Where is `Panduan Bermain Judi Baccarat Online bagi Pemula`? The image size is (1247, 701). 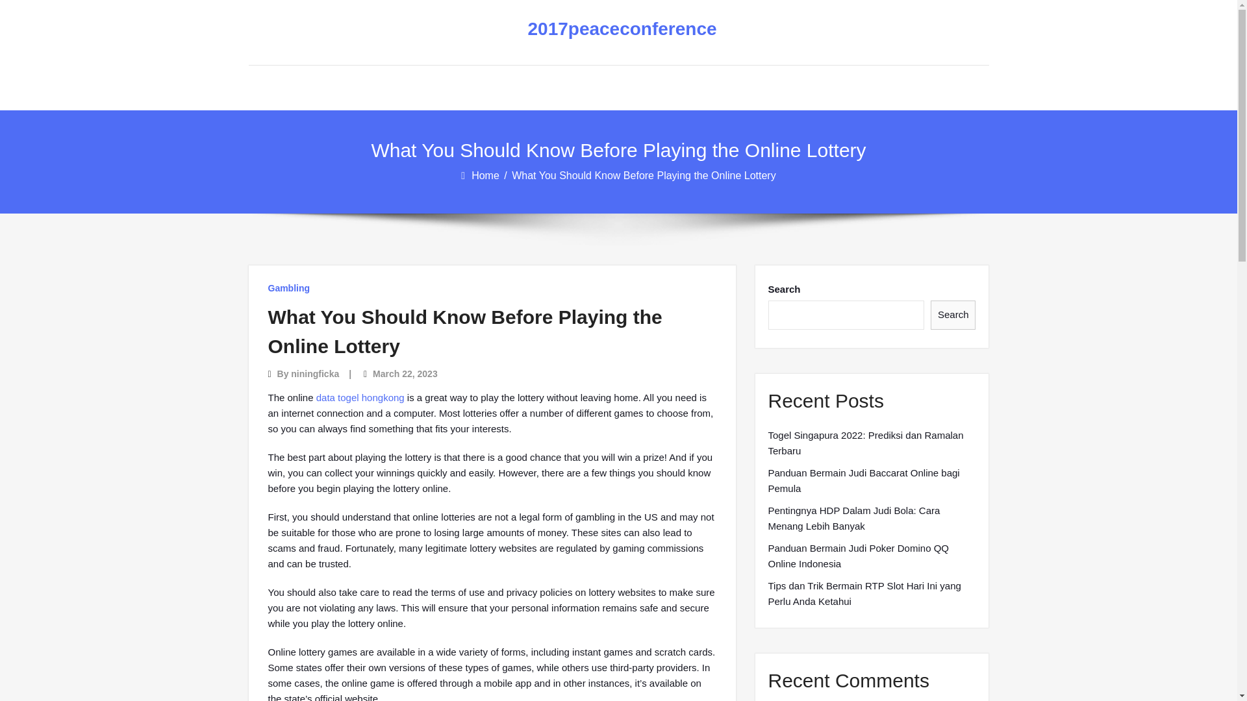
Panduan Bermain Judi Baccarat Online bagi Pemula is located at coordinates (872, 480).